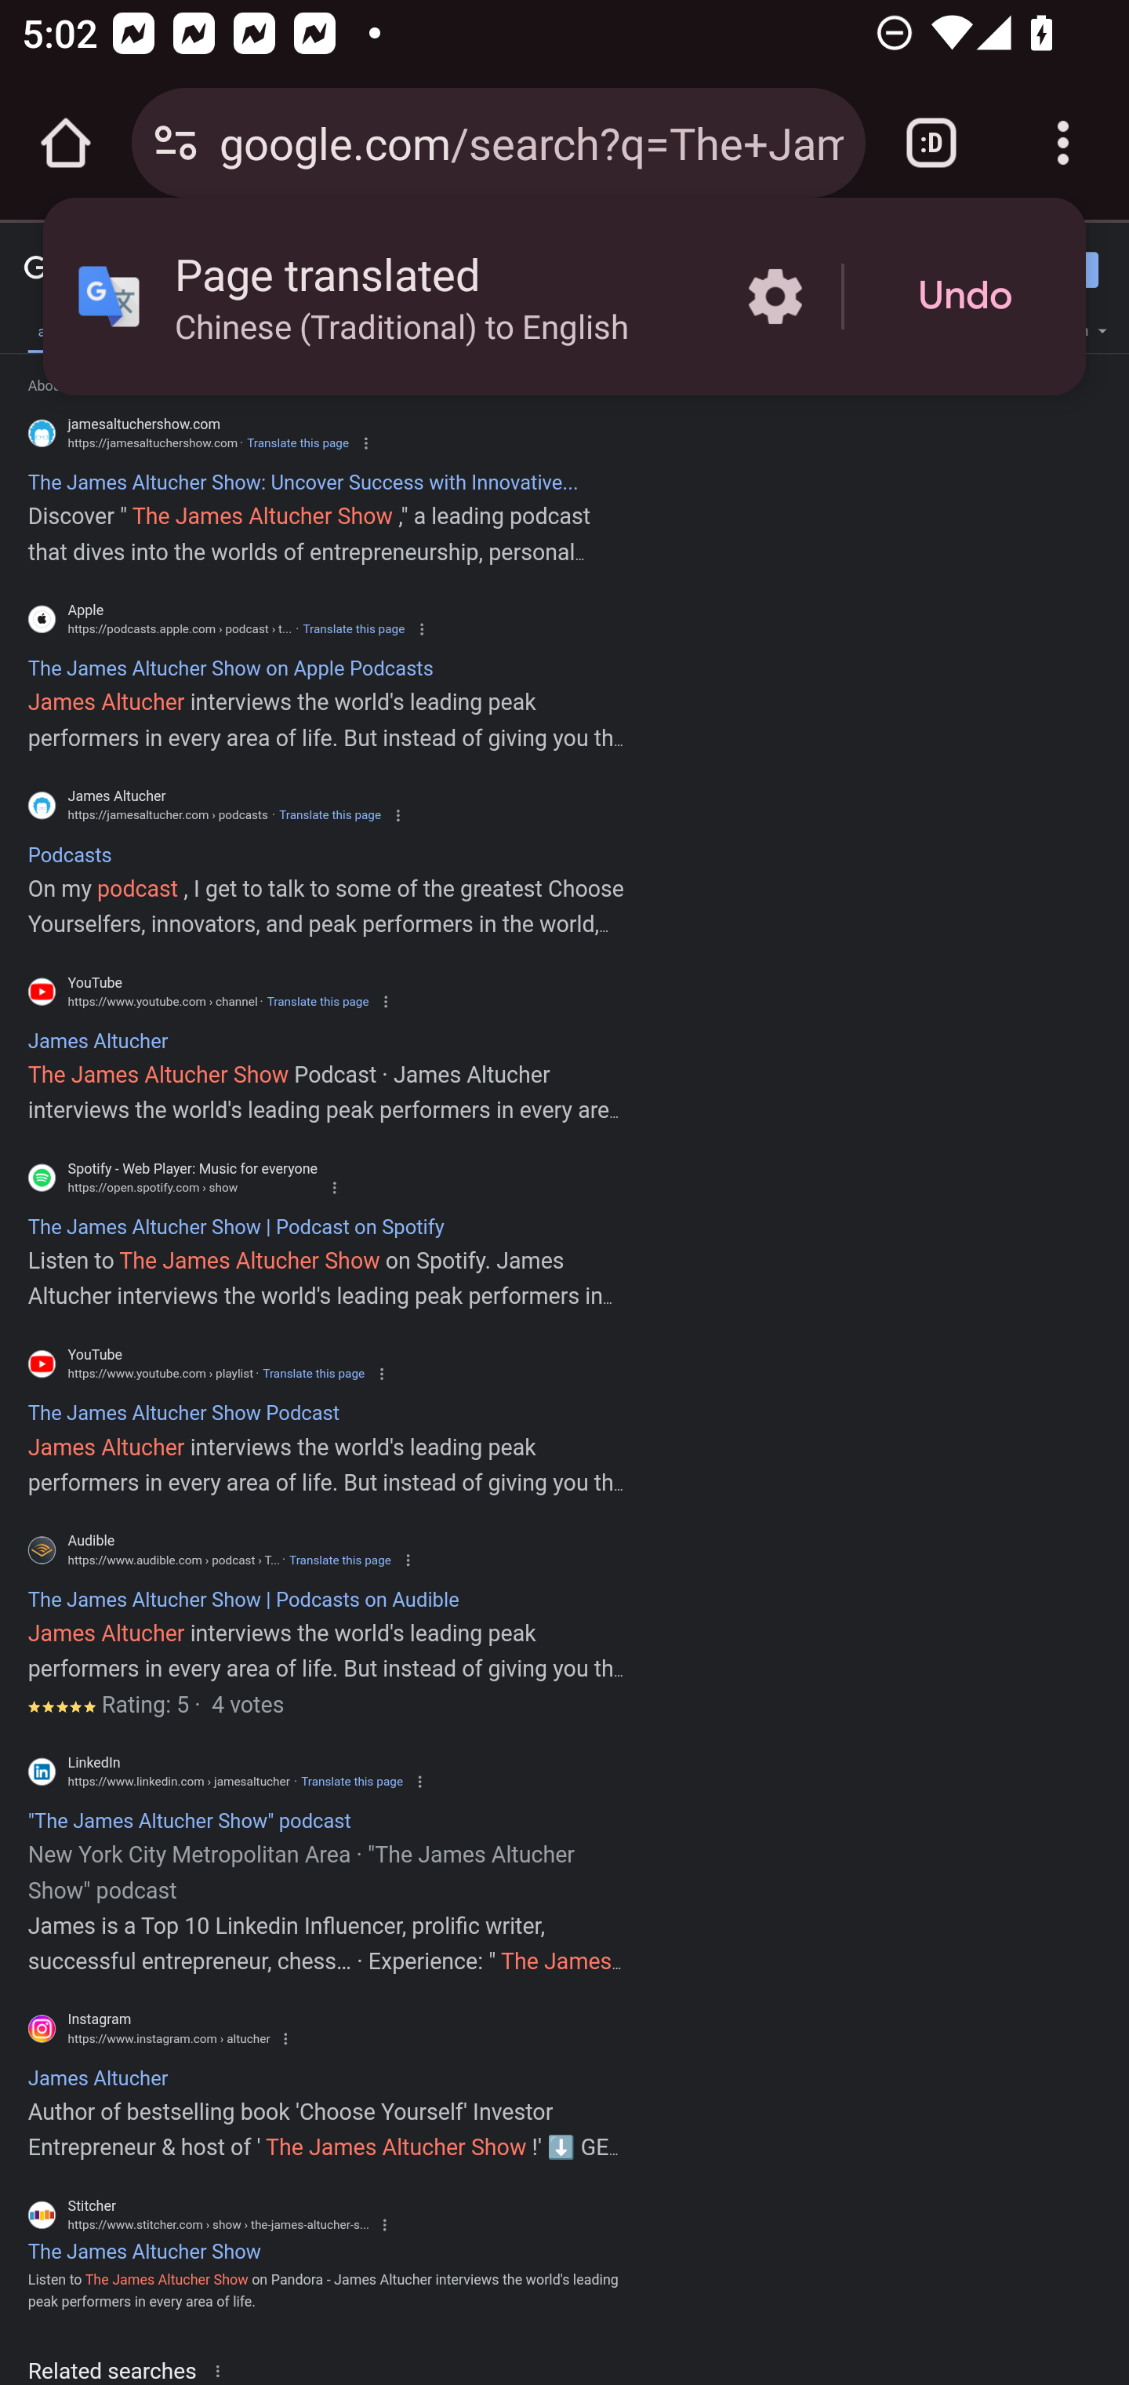  What do you see at coordinates (965, 297) in the screenshot?
I see `Undo` at bounding box center [965, 297].